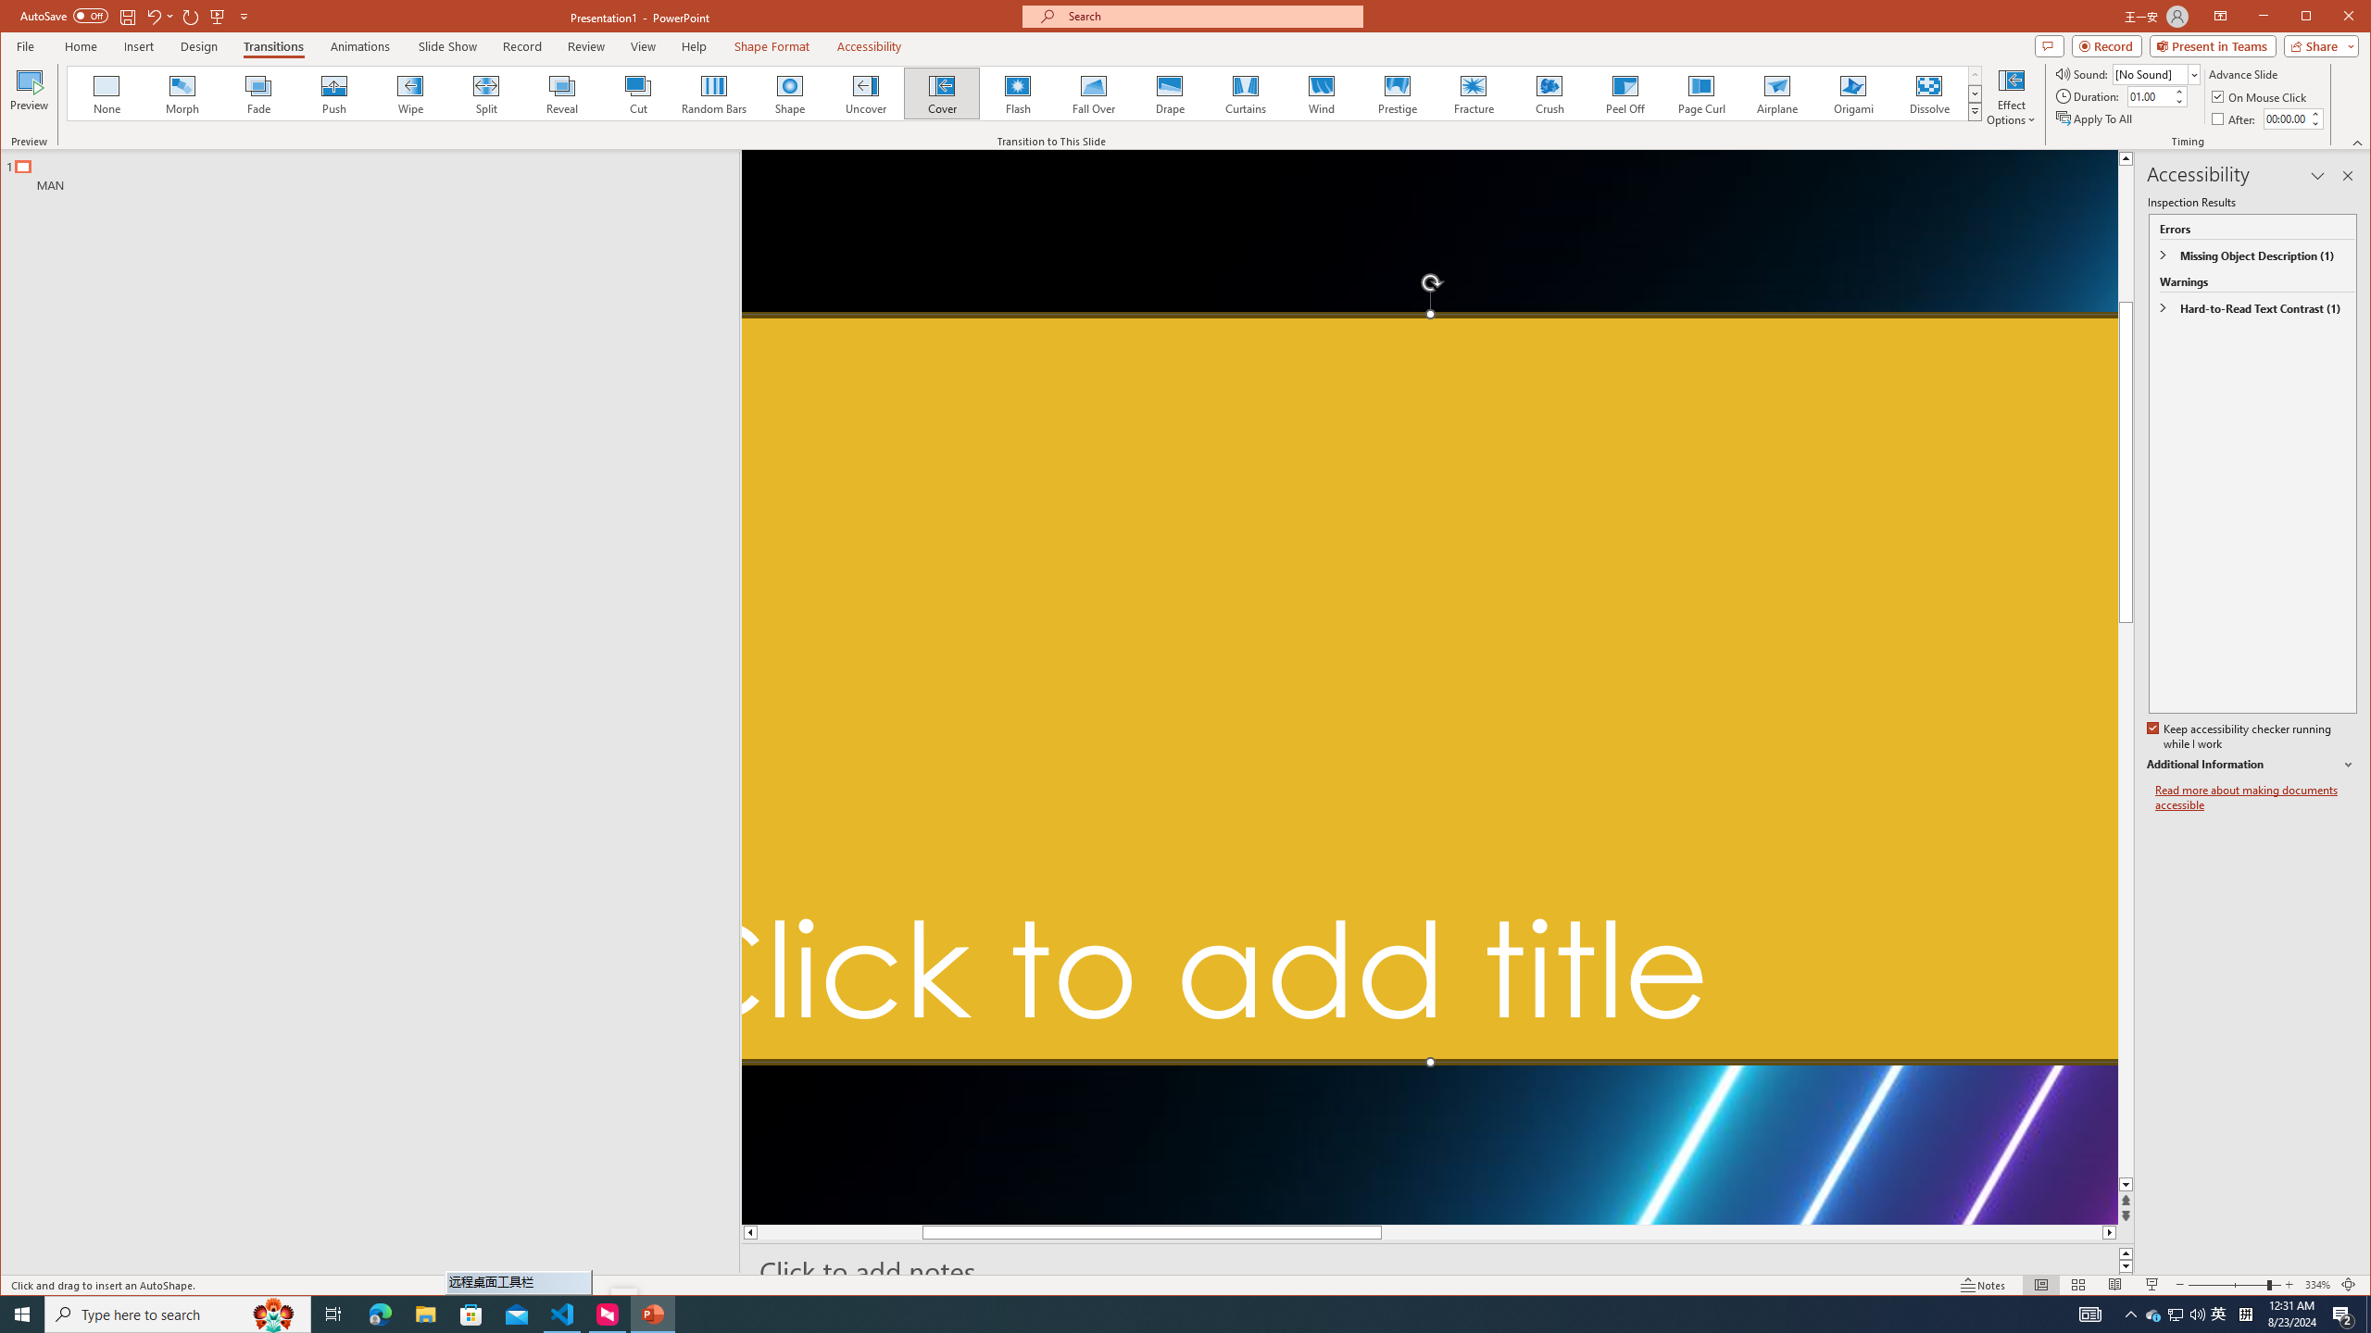 This screenshot has height=1333, width=2371. Describe the element at coordinates (2154, 1314) in the screenshot. I see `Prestige` at that location.